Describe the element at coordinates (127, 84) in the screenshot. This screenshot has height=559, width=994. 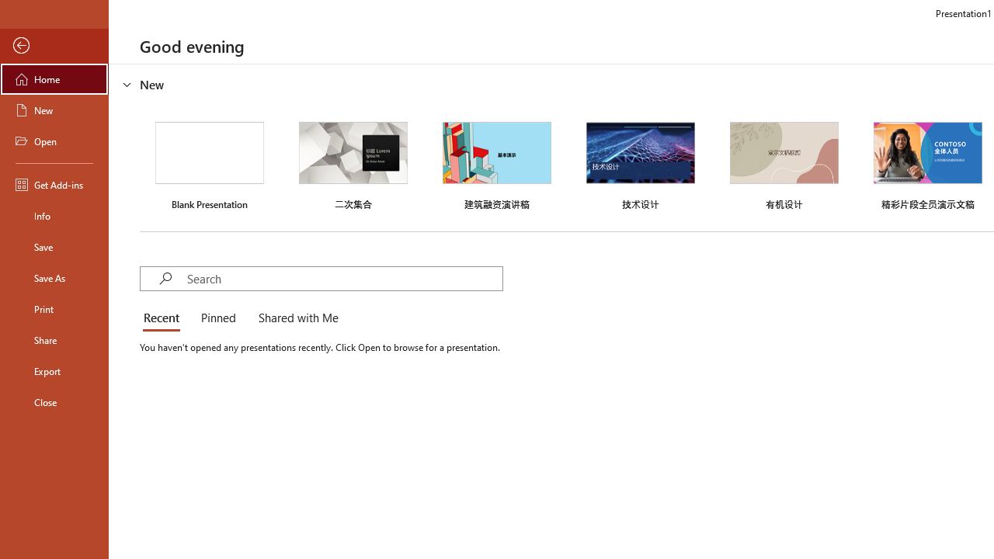
I see `Hide or show region` at that location.